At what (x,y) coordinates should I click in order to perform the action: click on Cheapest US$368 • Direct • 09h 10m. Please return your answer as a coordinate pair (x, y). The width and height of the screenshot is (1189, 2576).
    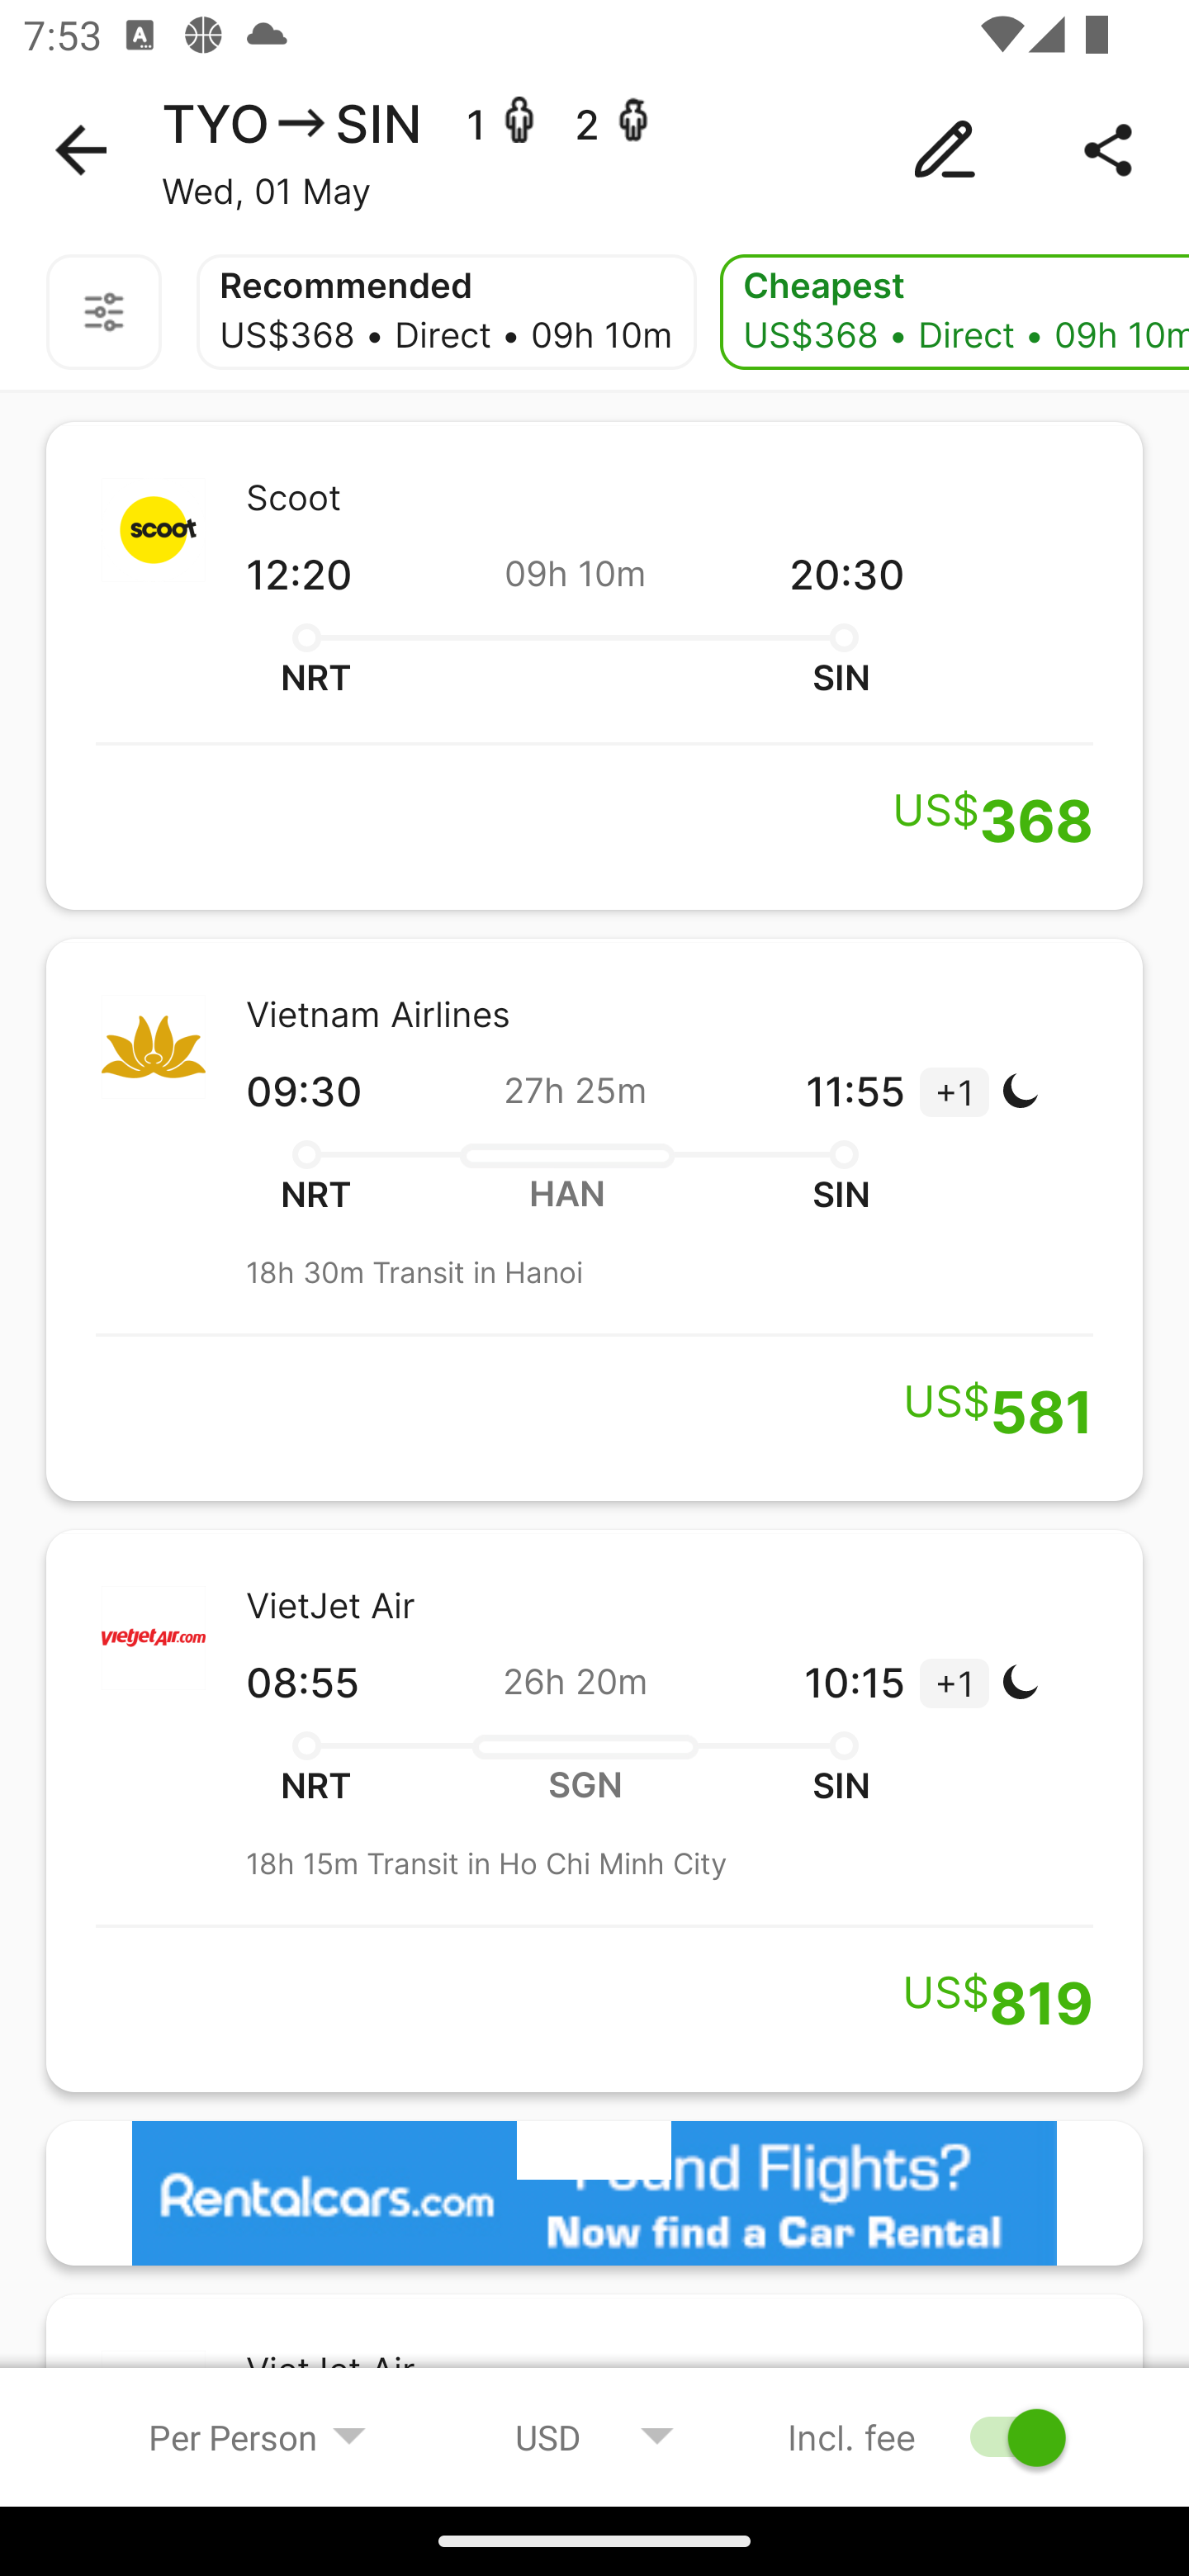
    Looking at the image, I should click on (955, 312).